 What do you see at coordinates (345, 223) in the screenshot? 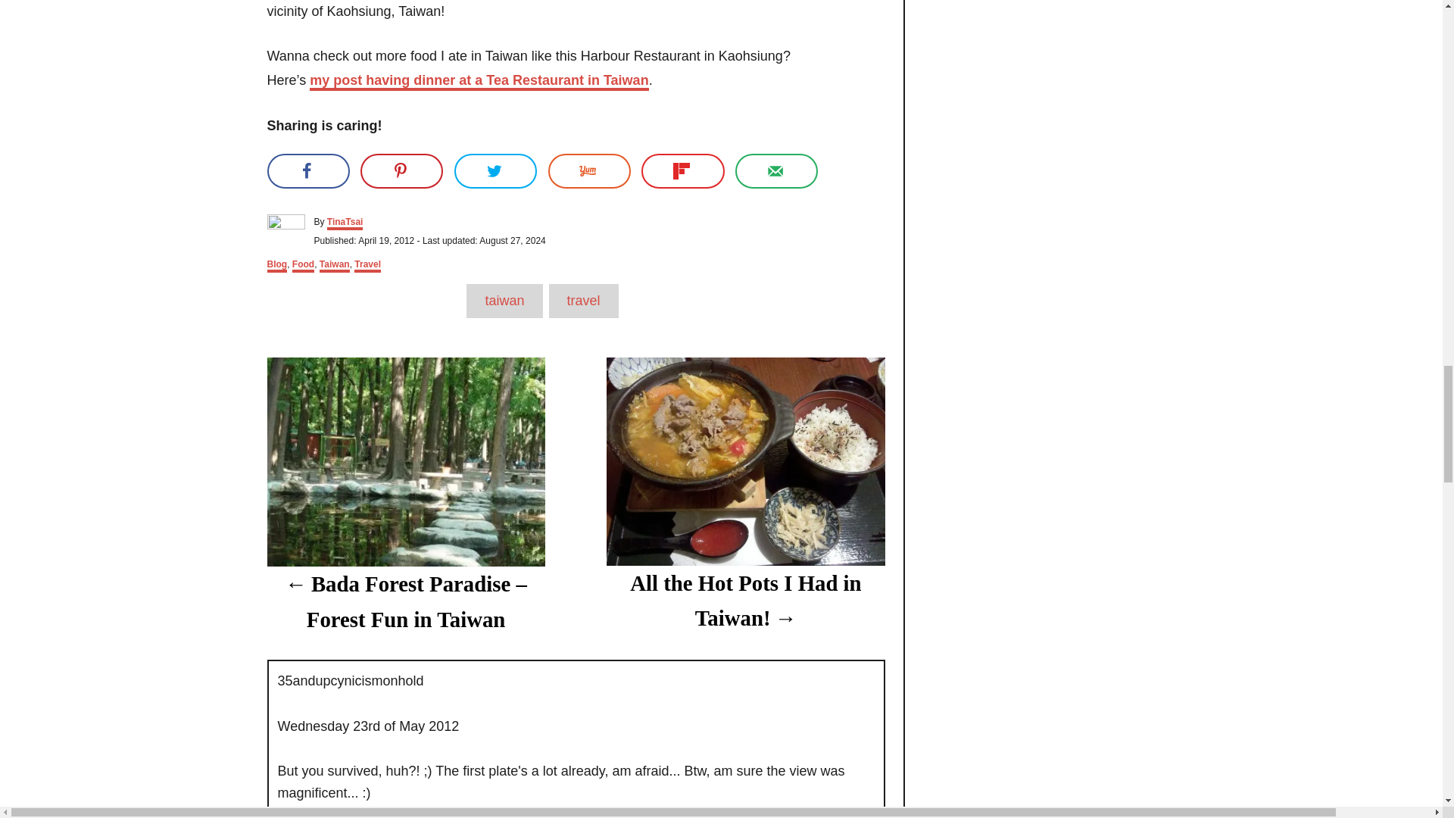
I see `TinaTsai` at bounding box center [345, 223].